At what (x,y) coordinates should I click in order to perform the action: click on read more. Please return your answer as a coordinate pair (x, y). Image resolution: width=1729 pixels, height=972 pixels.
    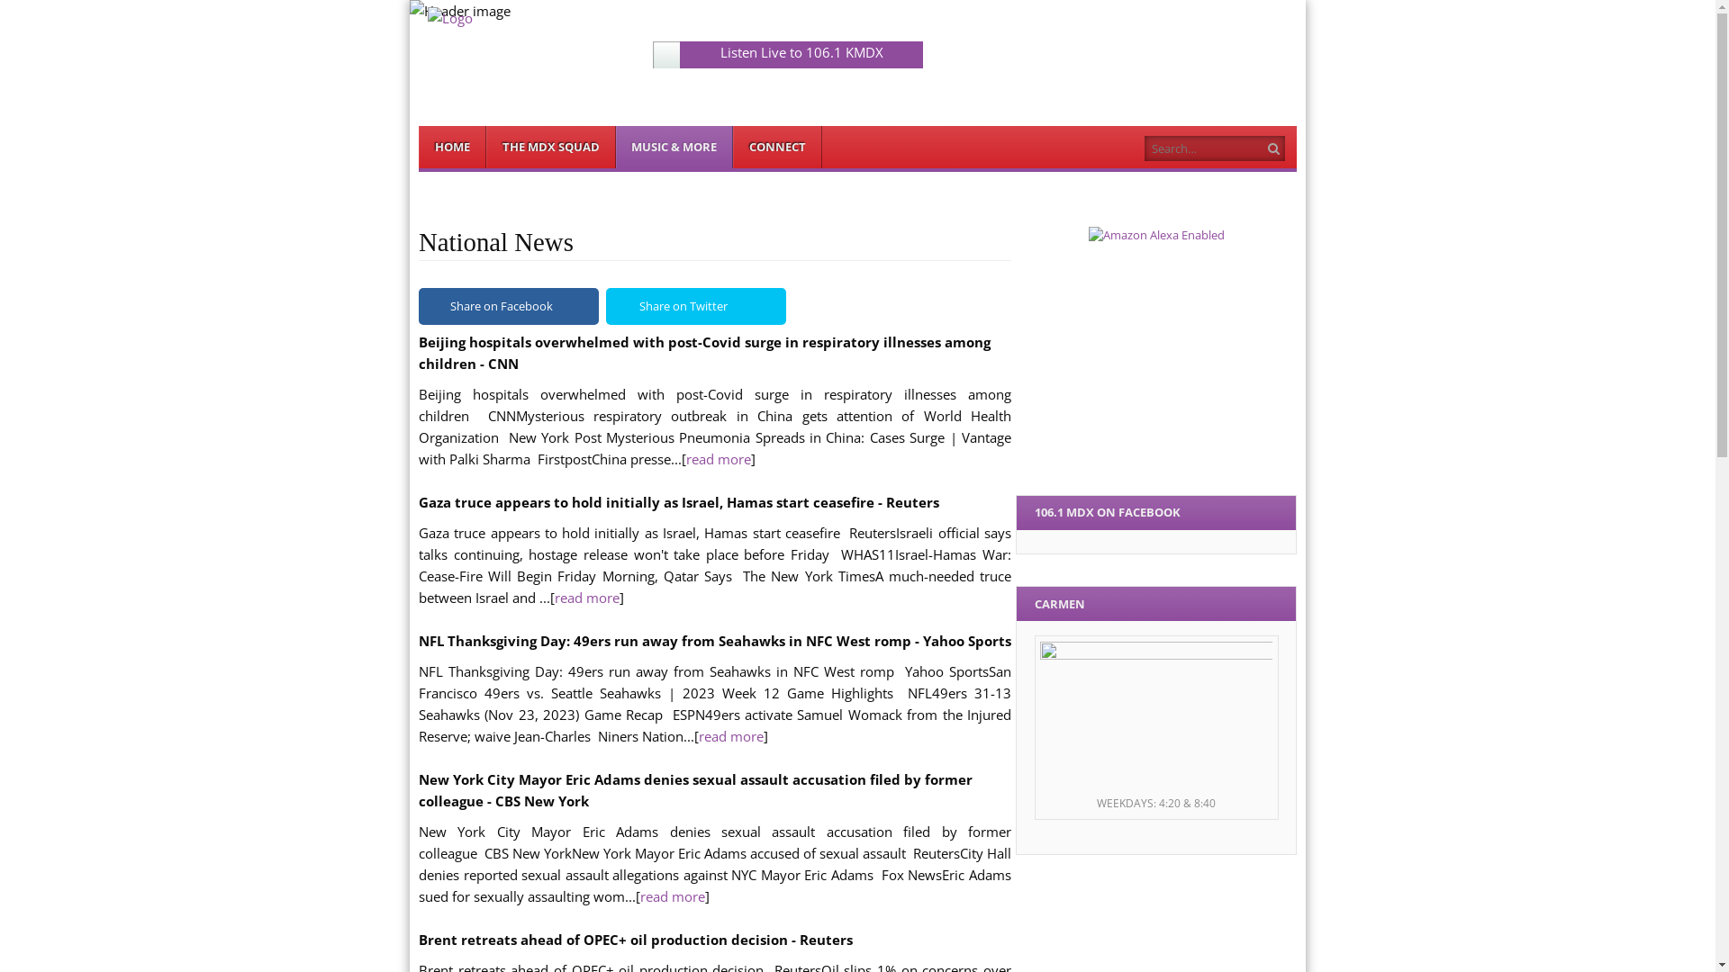
    Looking at the image, I should click on (731, 736).